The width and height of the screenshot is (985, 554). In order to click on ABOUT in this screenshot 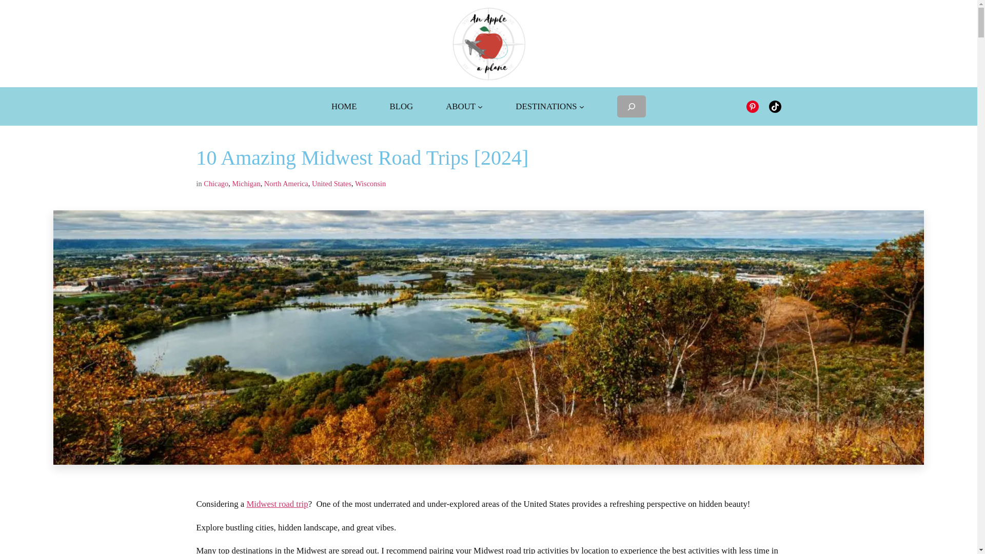, I will do `click(461, 107)`.